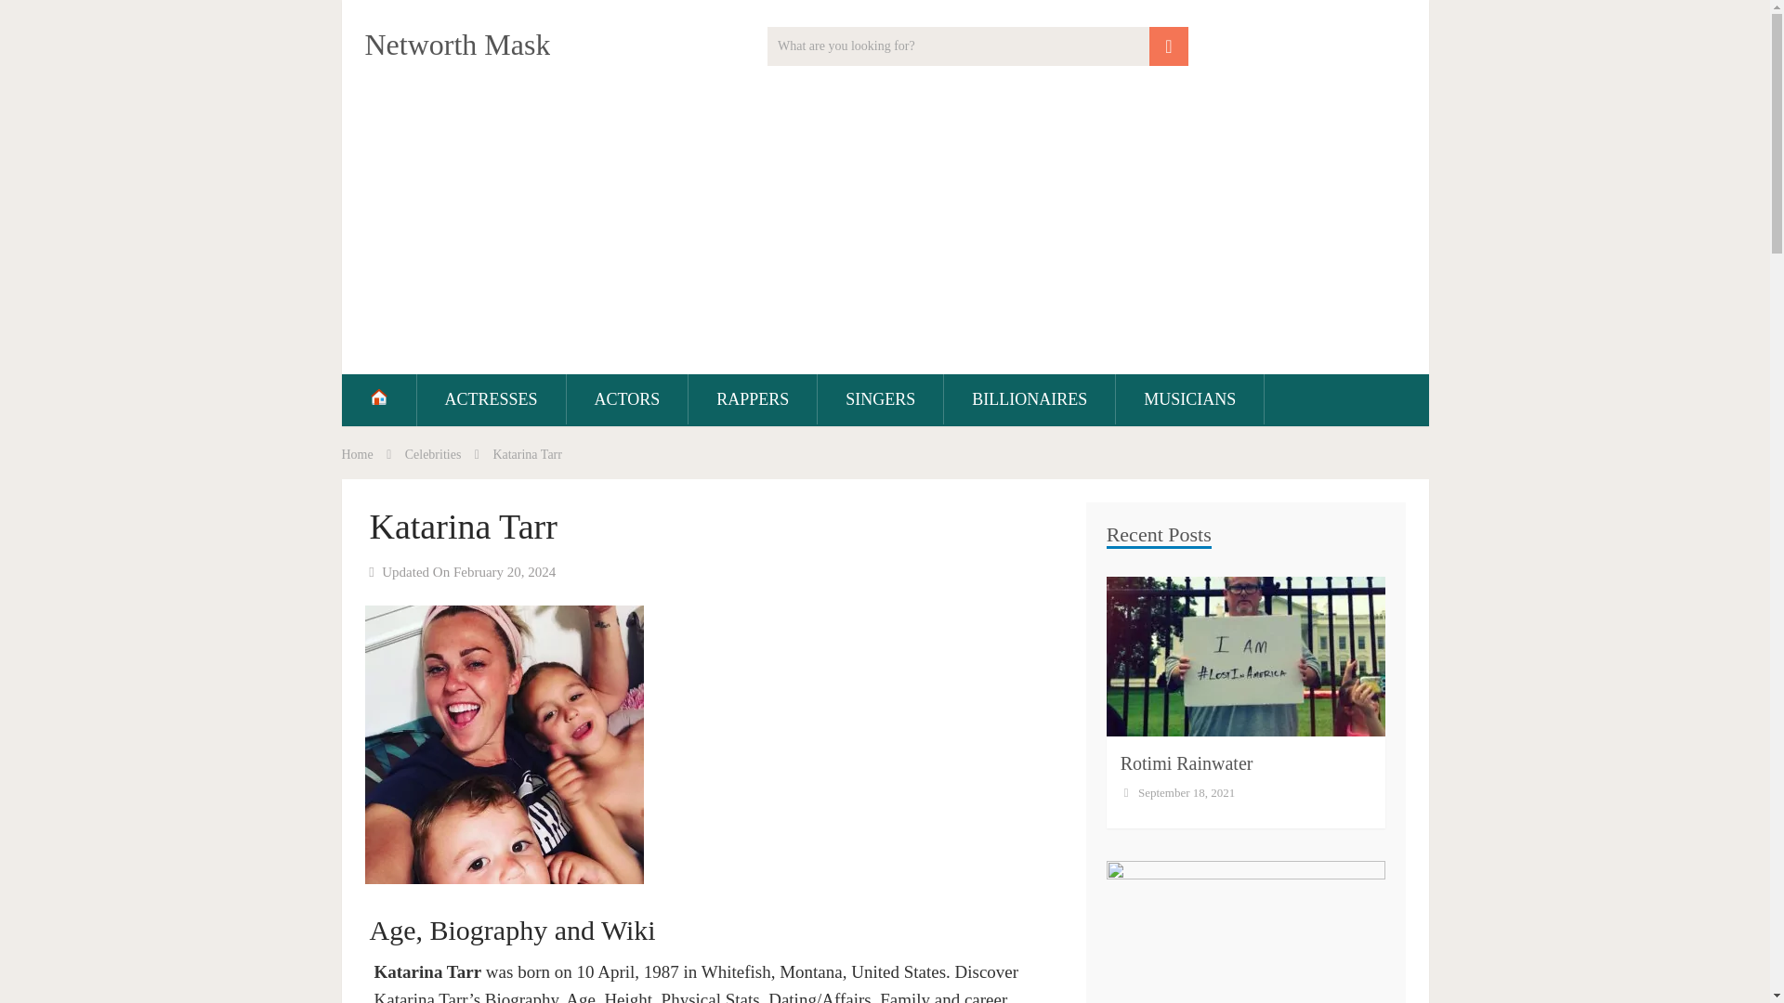 Image resolution: width=1784 pixels, height=1003 pixels. What do you see at coordinates (456, 45) in the screenshot?
I see `Networth Mask` at bounding box center [456, 45].